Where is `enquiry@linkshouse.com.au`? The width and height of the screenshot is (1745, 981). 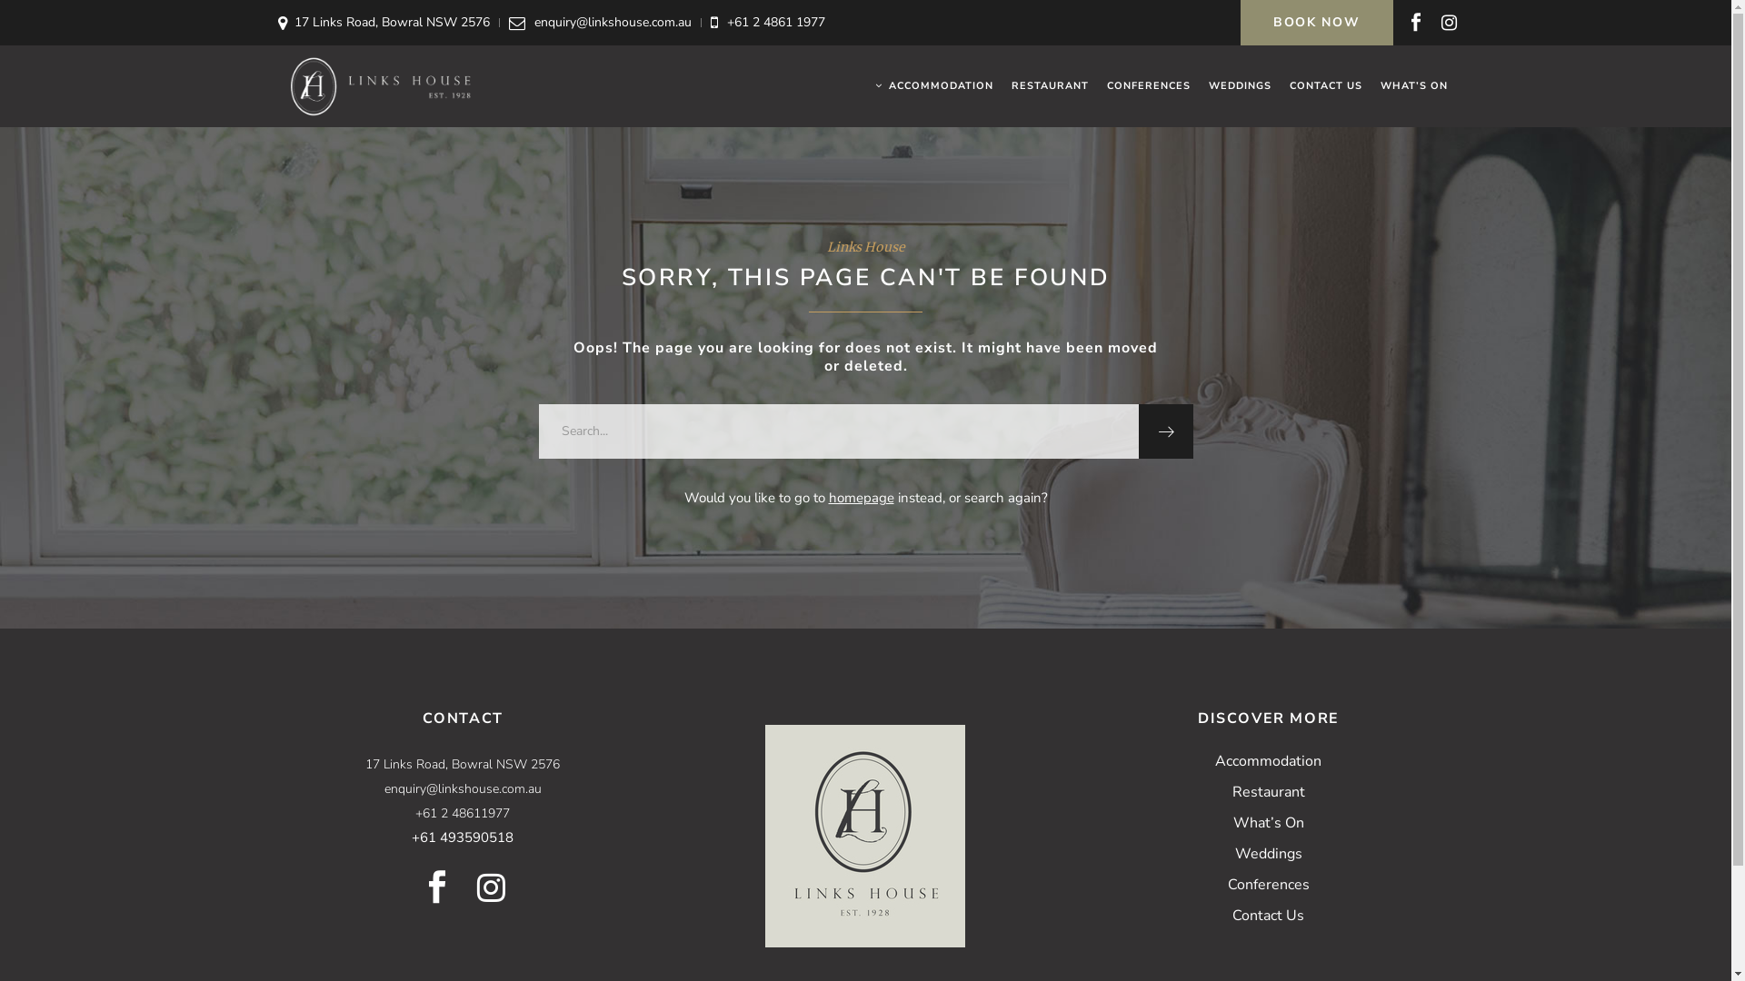 enquiry@linkshouse.com.au is located at coordinates (464, 788).